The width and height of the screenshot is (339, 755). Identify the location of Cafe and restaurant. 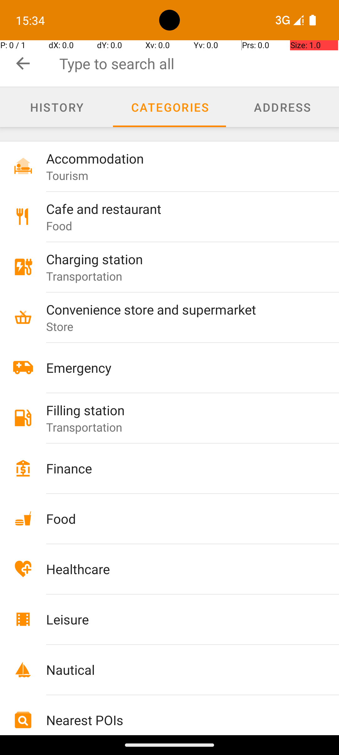
(180, 209).